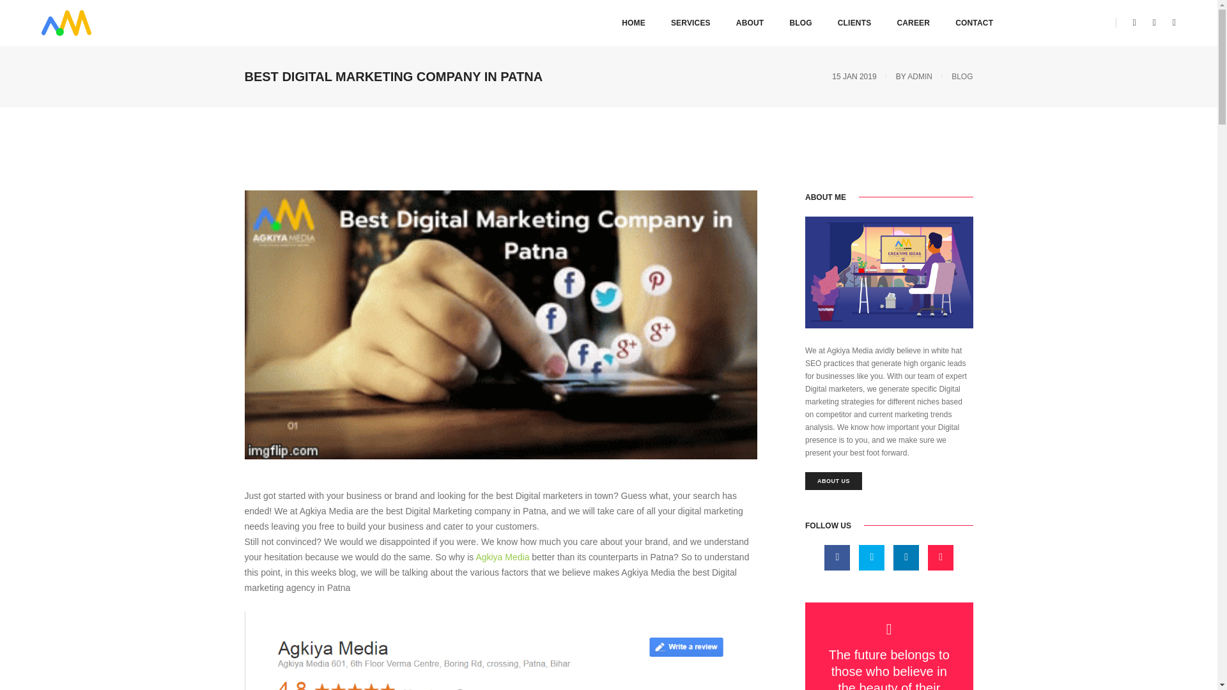  Describe the element at coordinates (854, 23) in the screenshot. I see `Clients` at that location.